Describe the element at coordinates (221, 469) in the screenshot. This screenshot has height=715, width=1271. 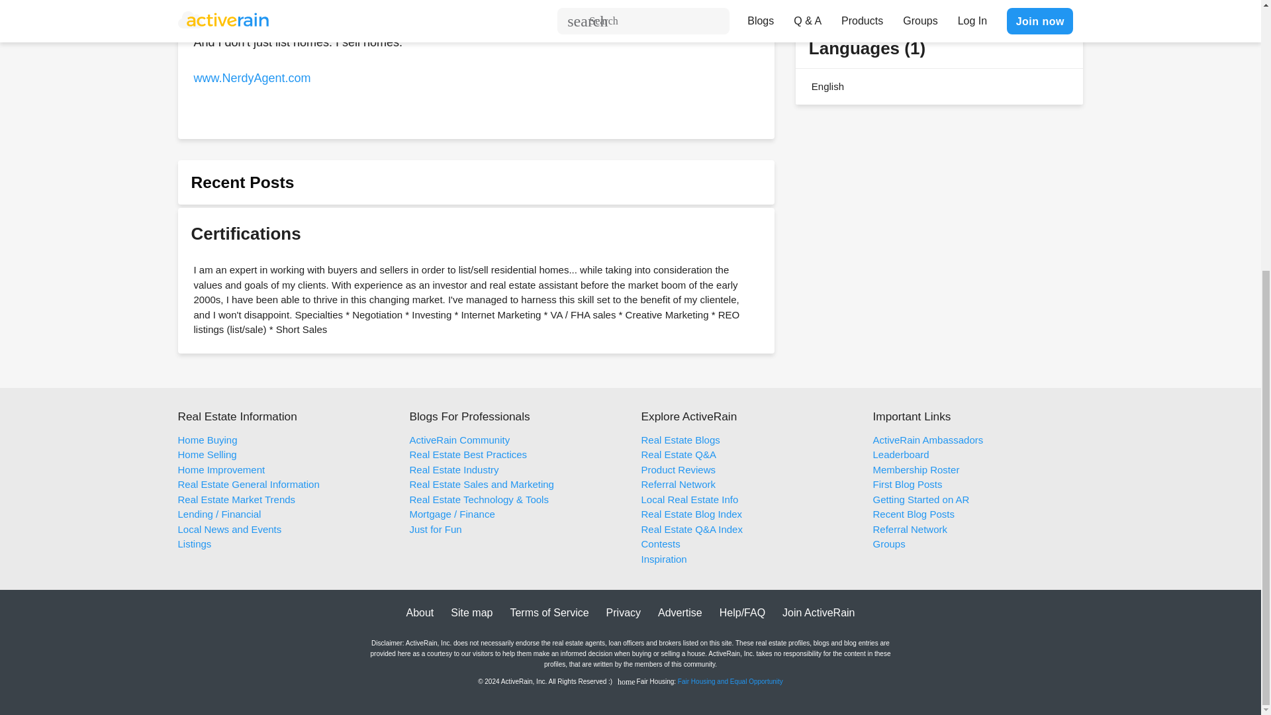
I see `Home Improvement` at that location.